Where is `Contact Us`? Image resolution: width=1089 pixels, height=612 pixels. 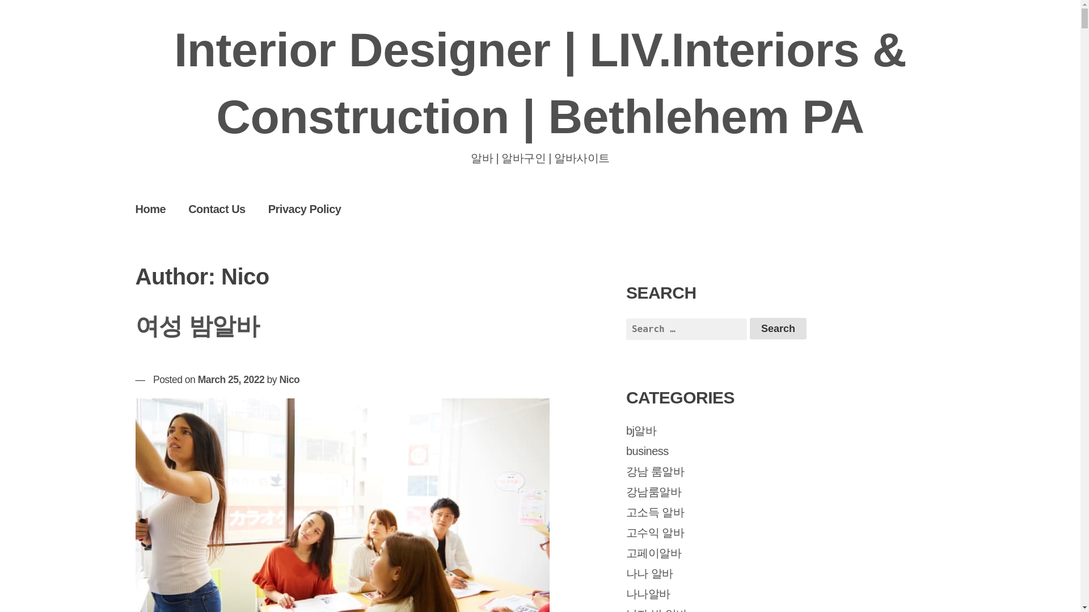
Contact Us is located at coordinates (217, 209).